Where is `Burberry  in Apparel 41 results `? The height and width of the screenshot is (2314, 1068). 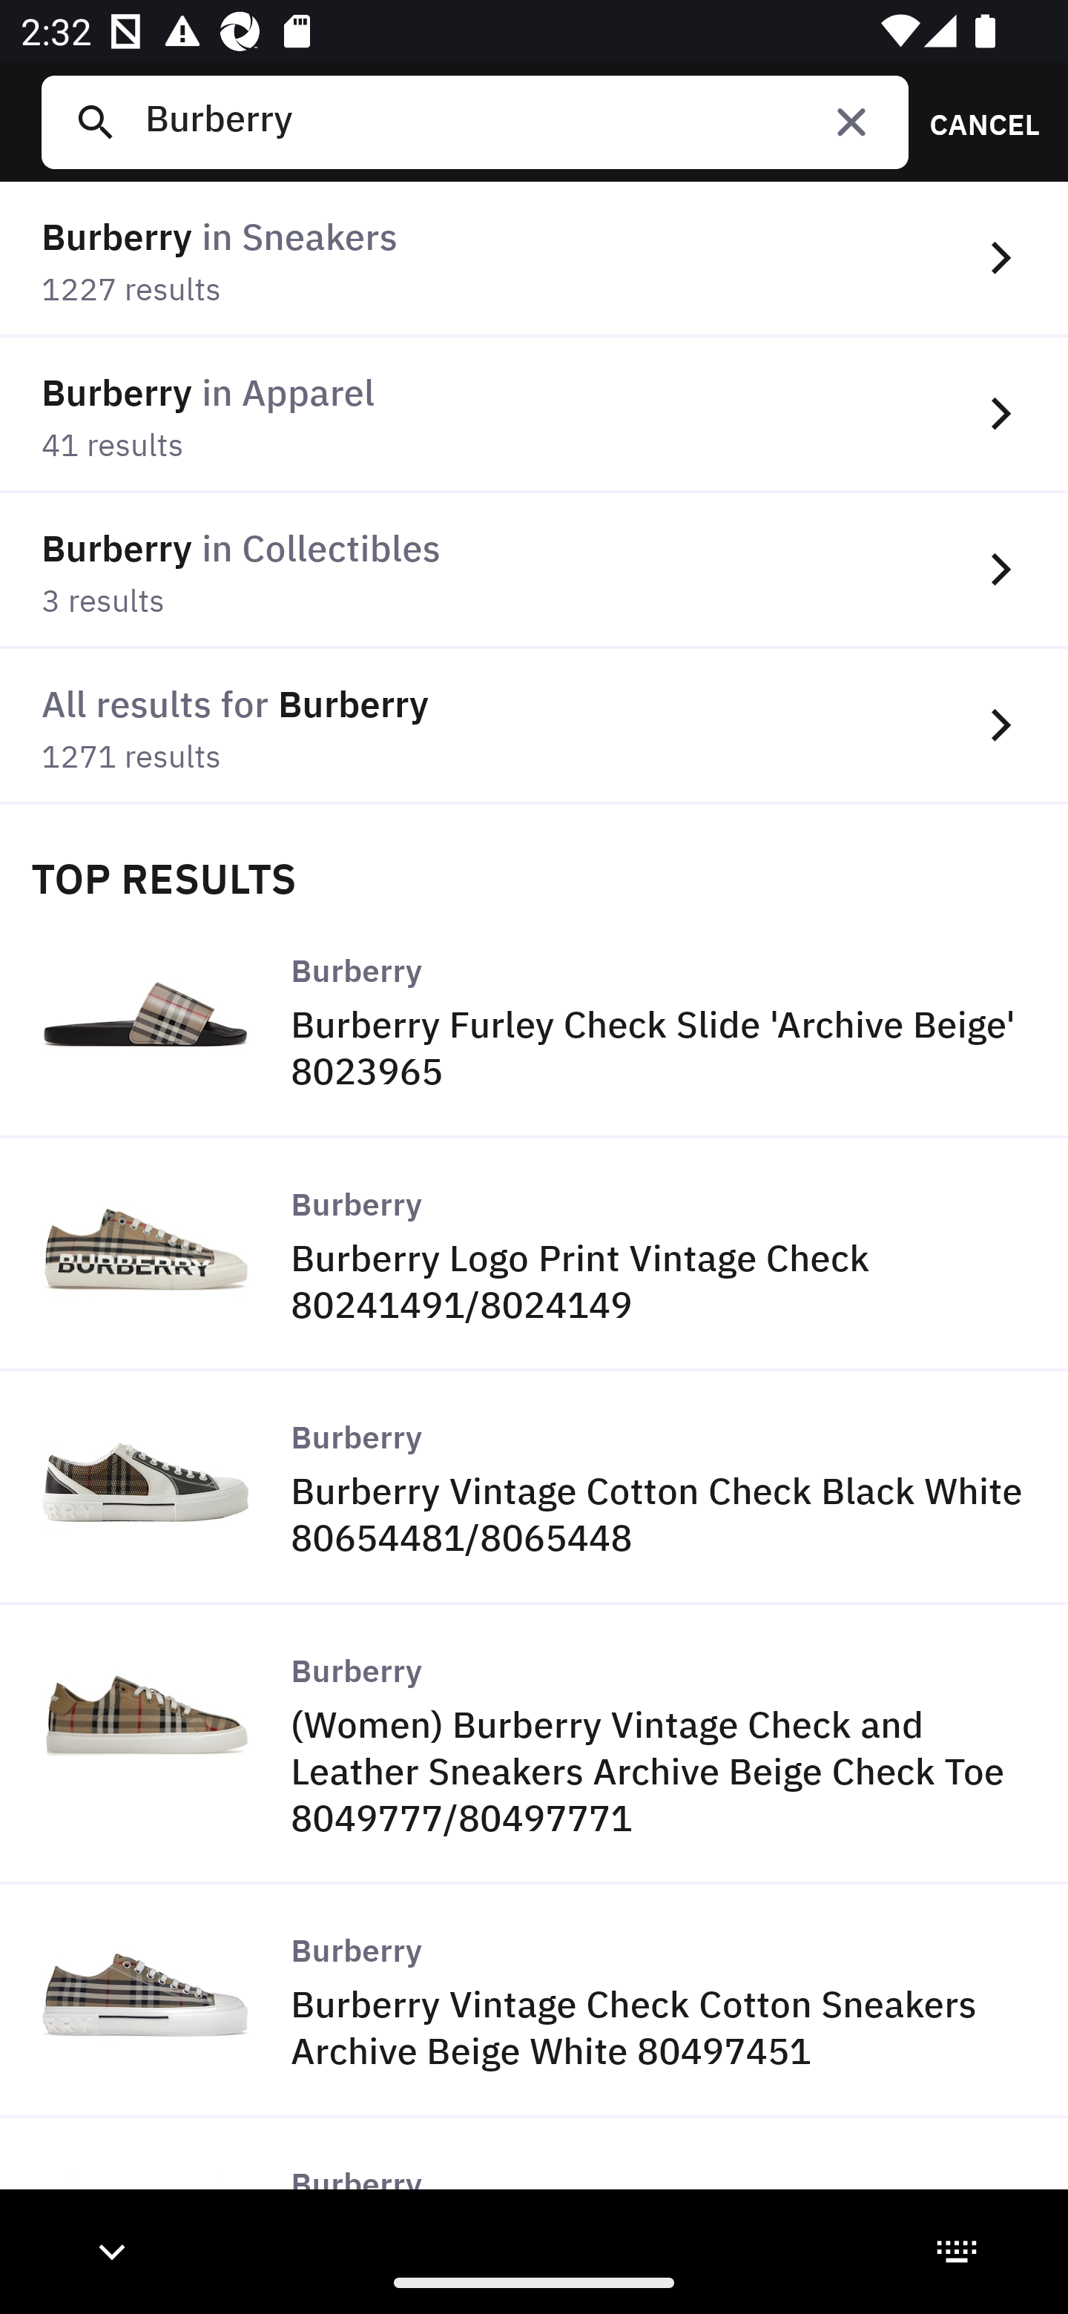 Burberry  in Apparel 41 results  is located at coordinates (534, 415).